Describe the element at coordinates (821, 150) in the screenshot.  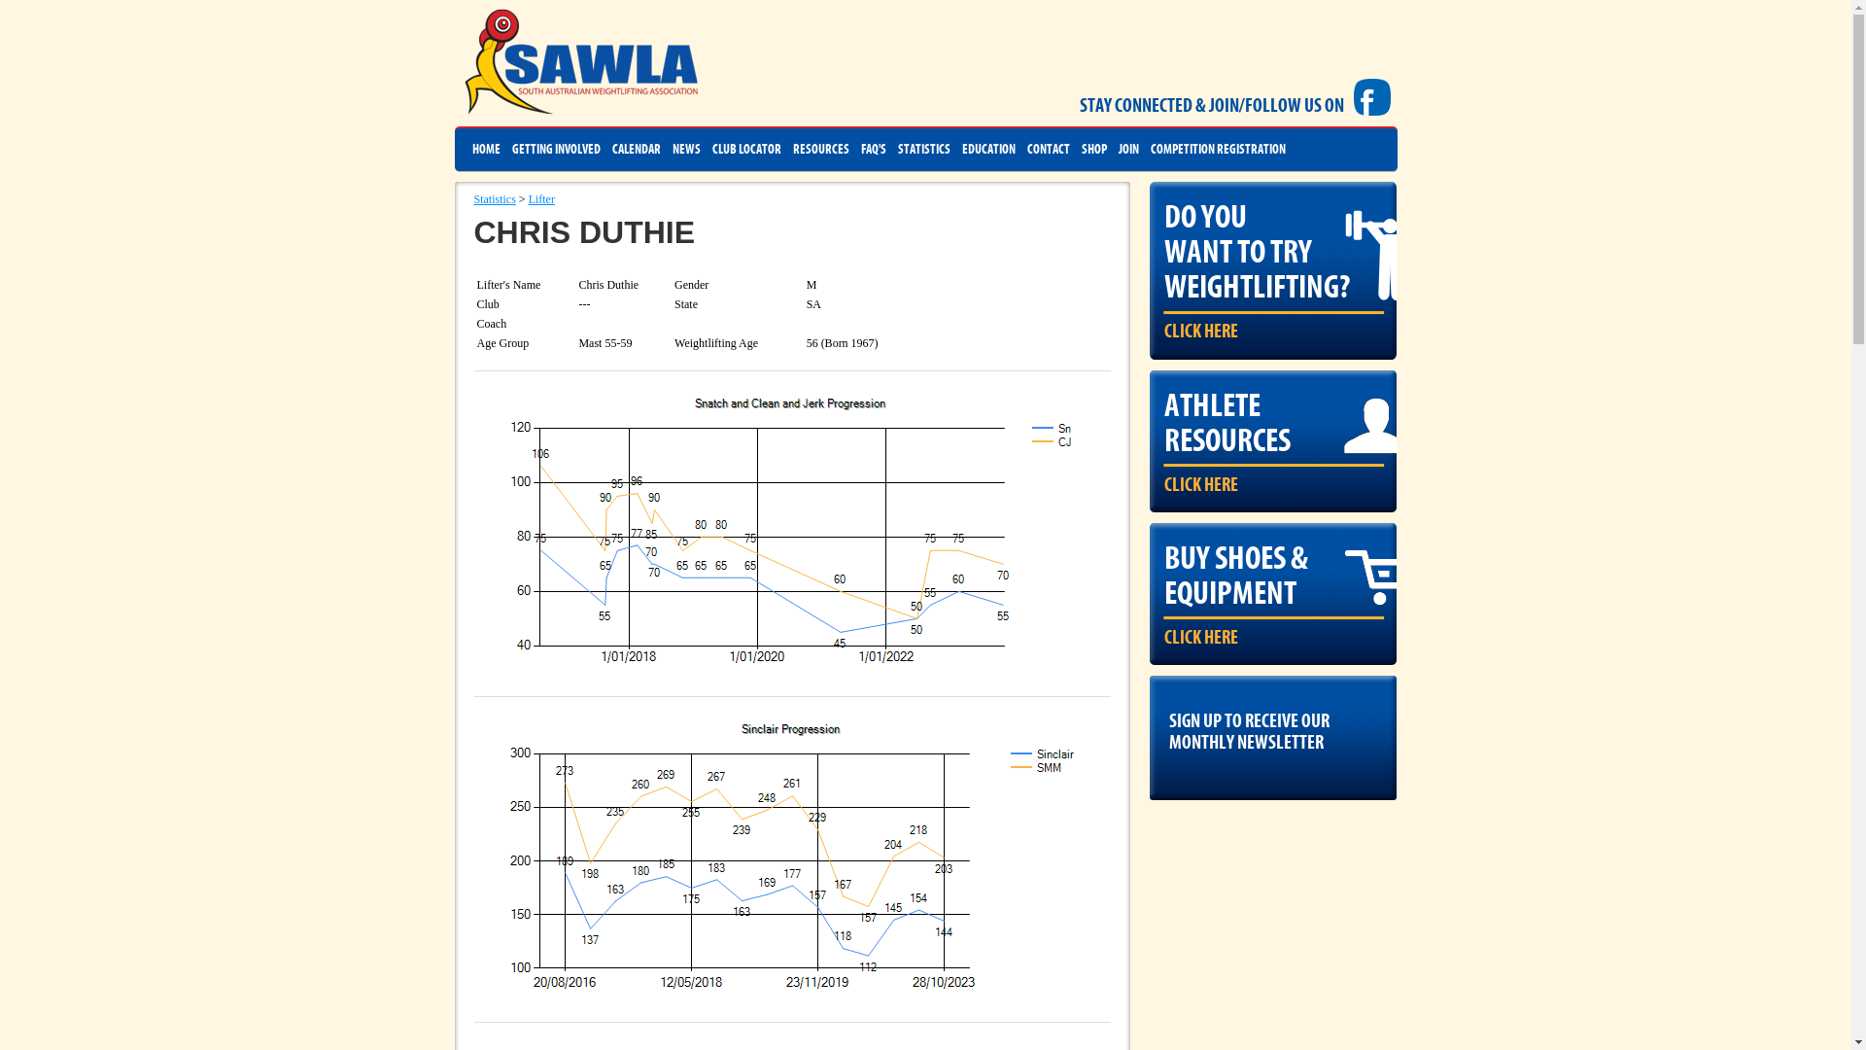
I see `RESOURCES` at that location.